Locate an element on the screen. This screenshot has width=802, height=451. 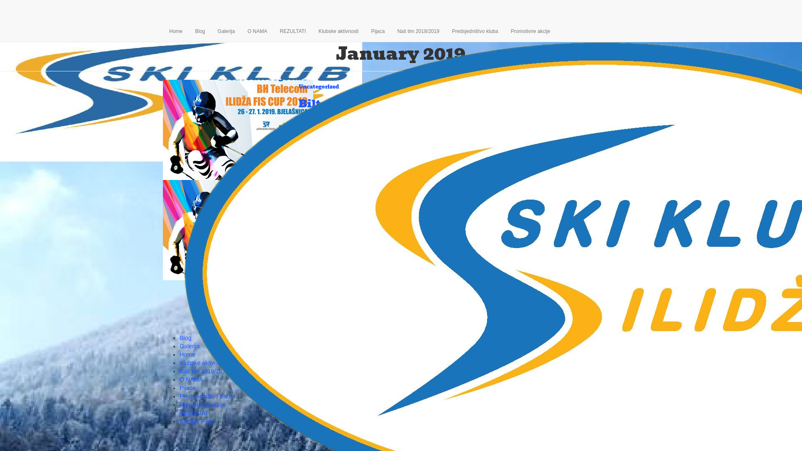
Uncategorized is located at coordinates (319, 87).